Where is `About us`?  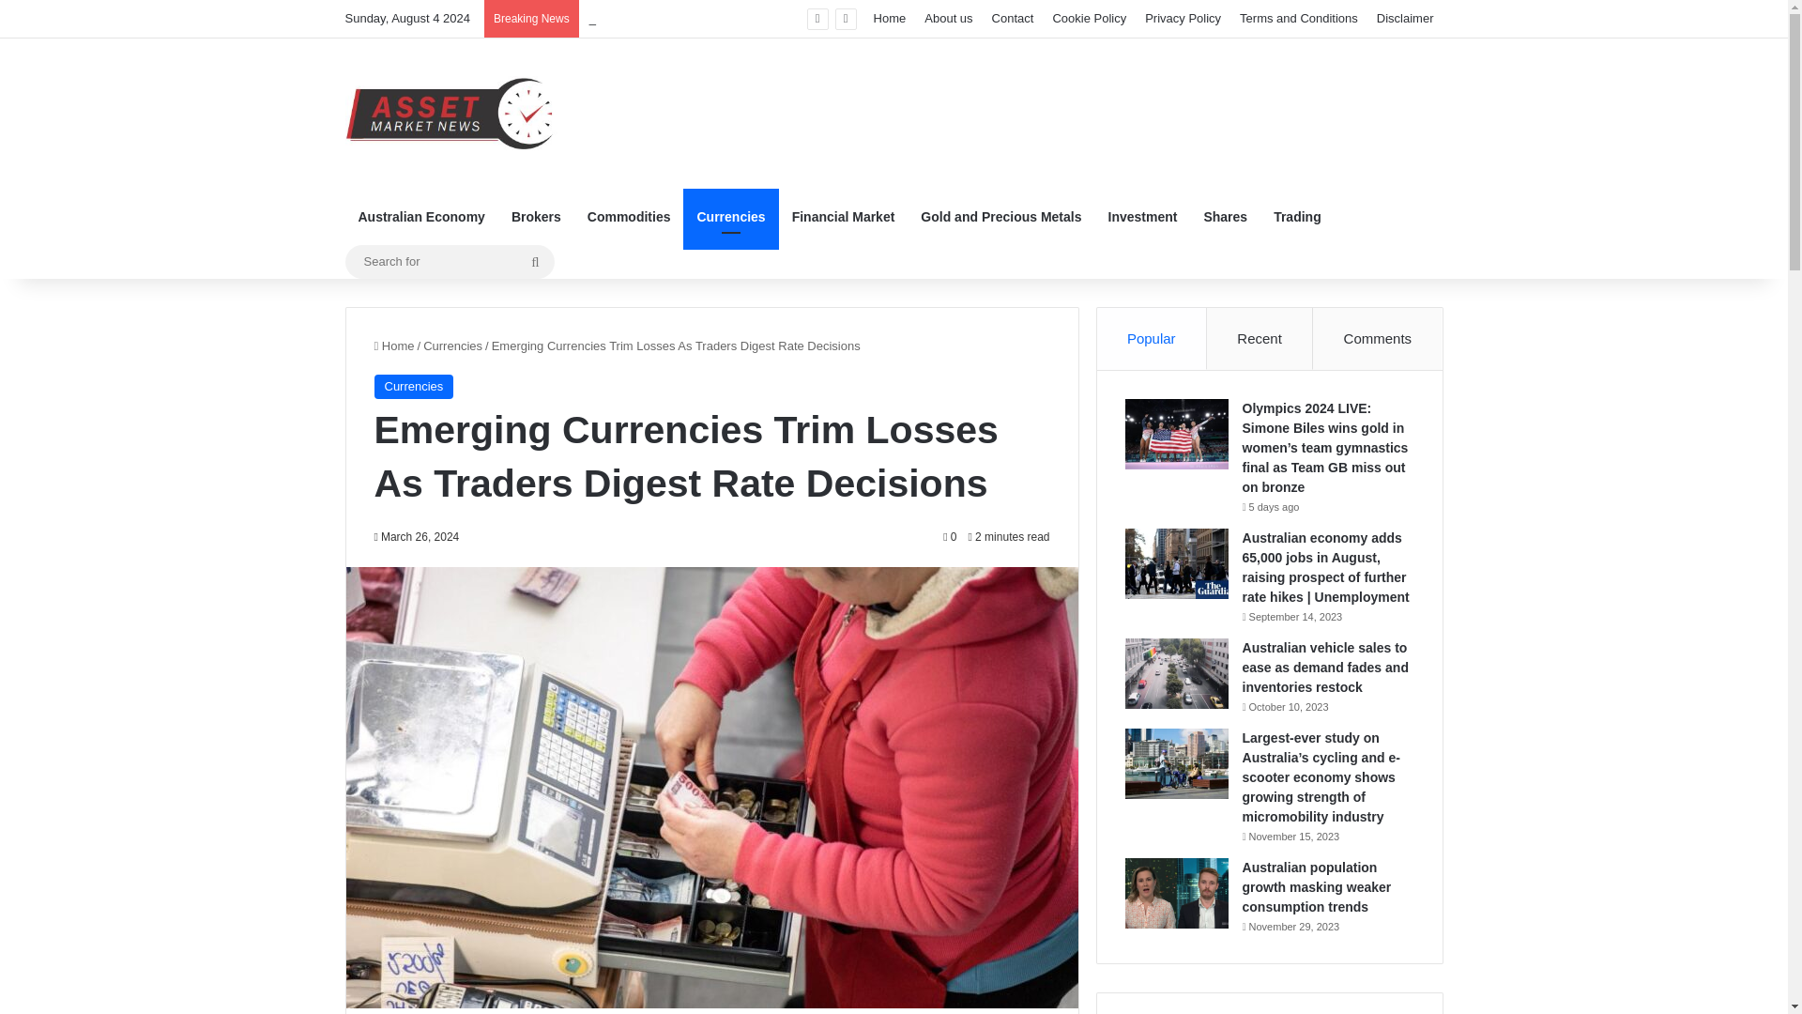 About us is located at coordinates (948, 19).